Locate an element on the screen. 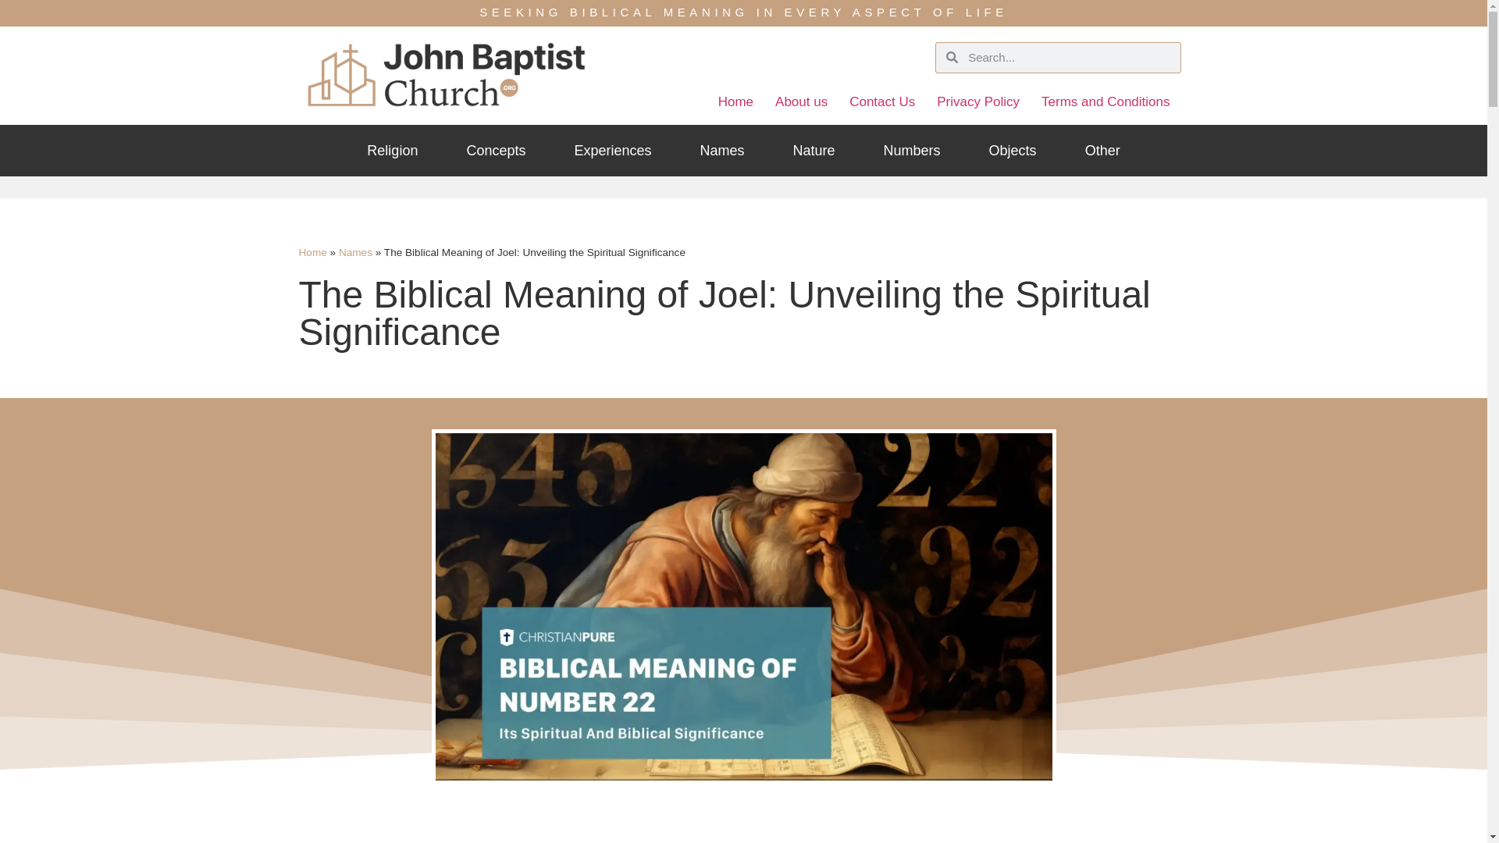 This screenshot has height=843, width=1499. Names is located at coordinates (354, 252).